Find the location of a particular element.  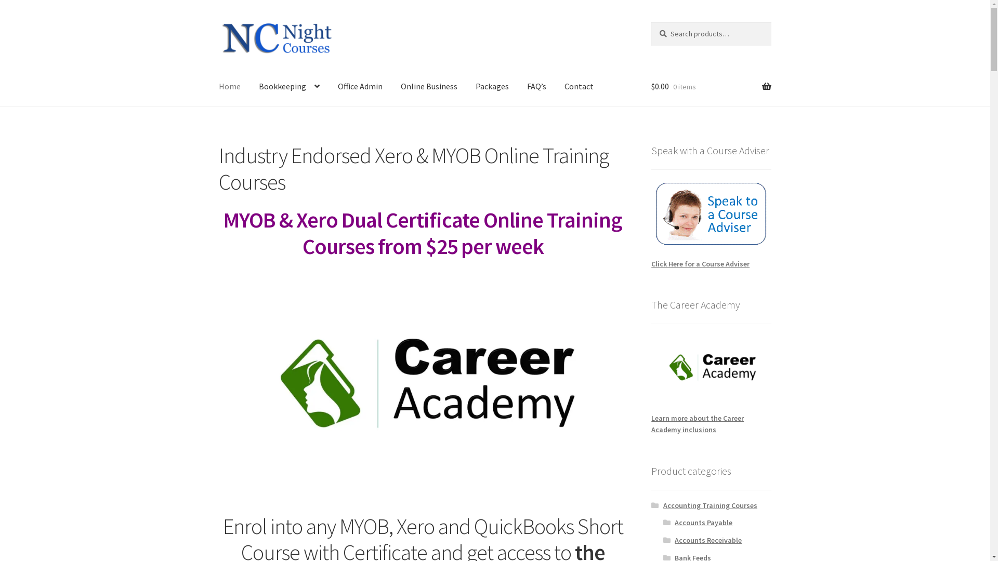

Packages is located at coordinates (492, 87).